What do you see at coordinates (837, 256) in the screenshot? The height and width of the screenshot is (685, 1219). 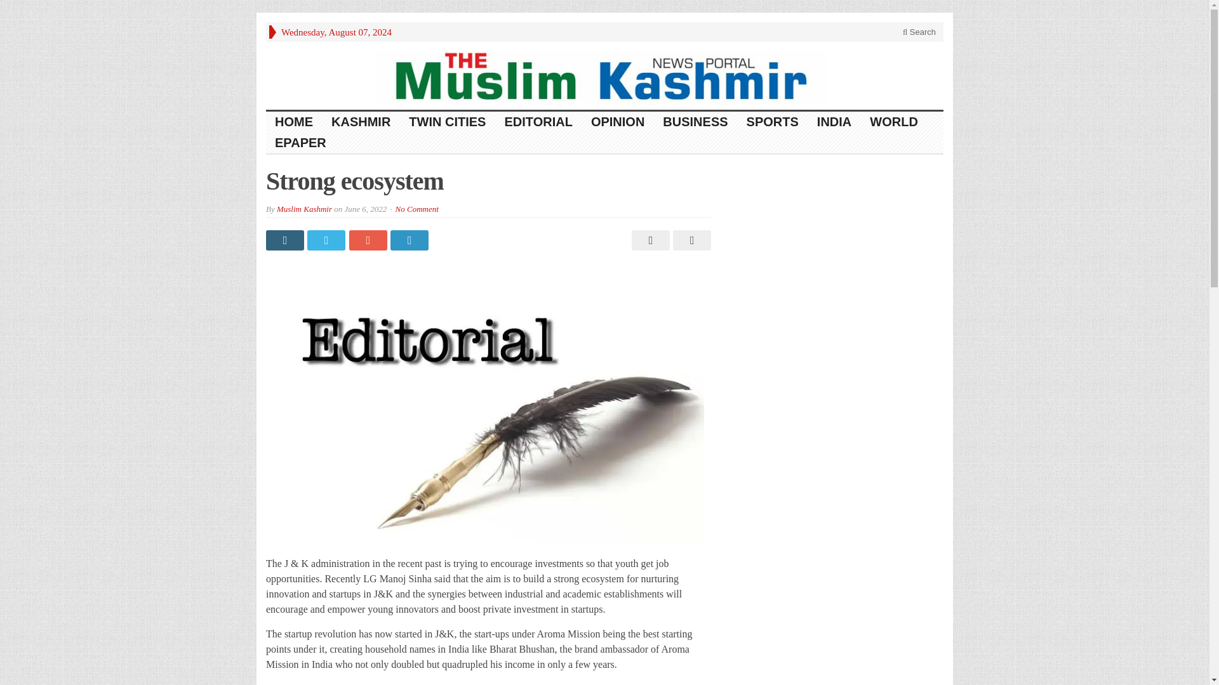 I see `Advertisement` at bounding box center [837, 256].